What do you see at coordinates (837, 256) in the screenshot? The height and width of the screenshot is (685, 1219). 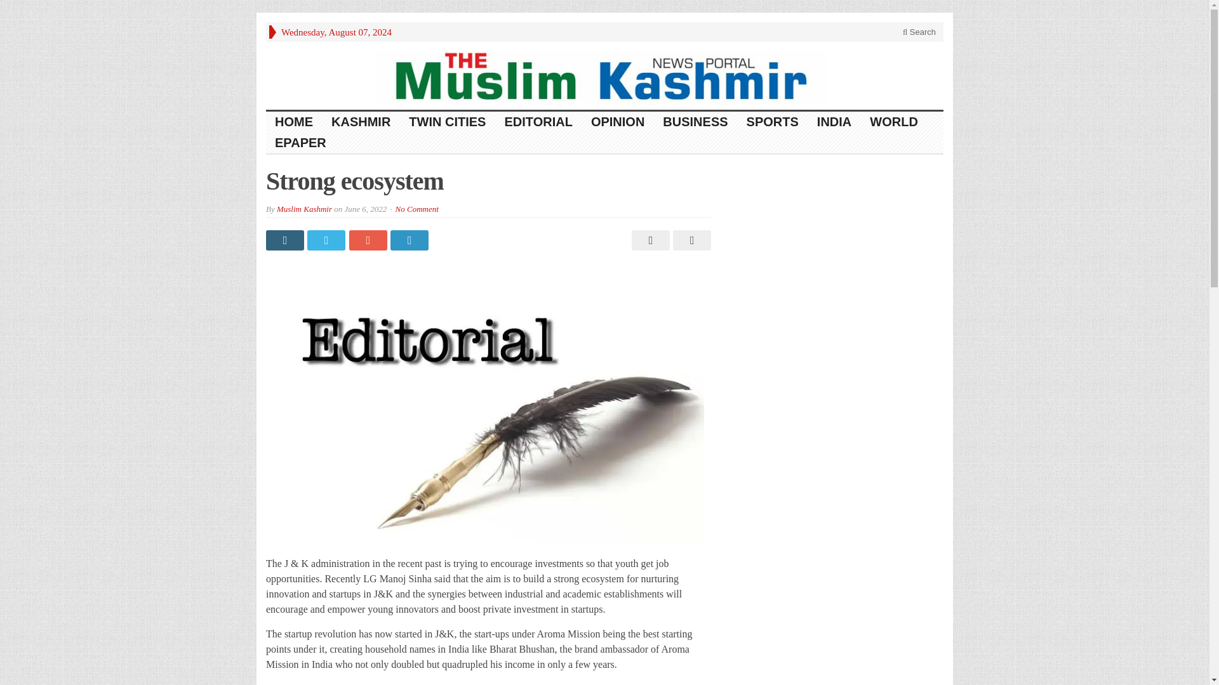 I see `Advertisement` at bounding box center [837, 256].